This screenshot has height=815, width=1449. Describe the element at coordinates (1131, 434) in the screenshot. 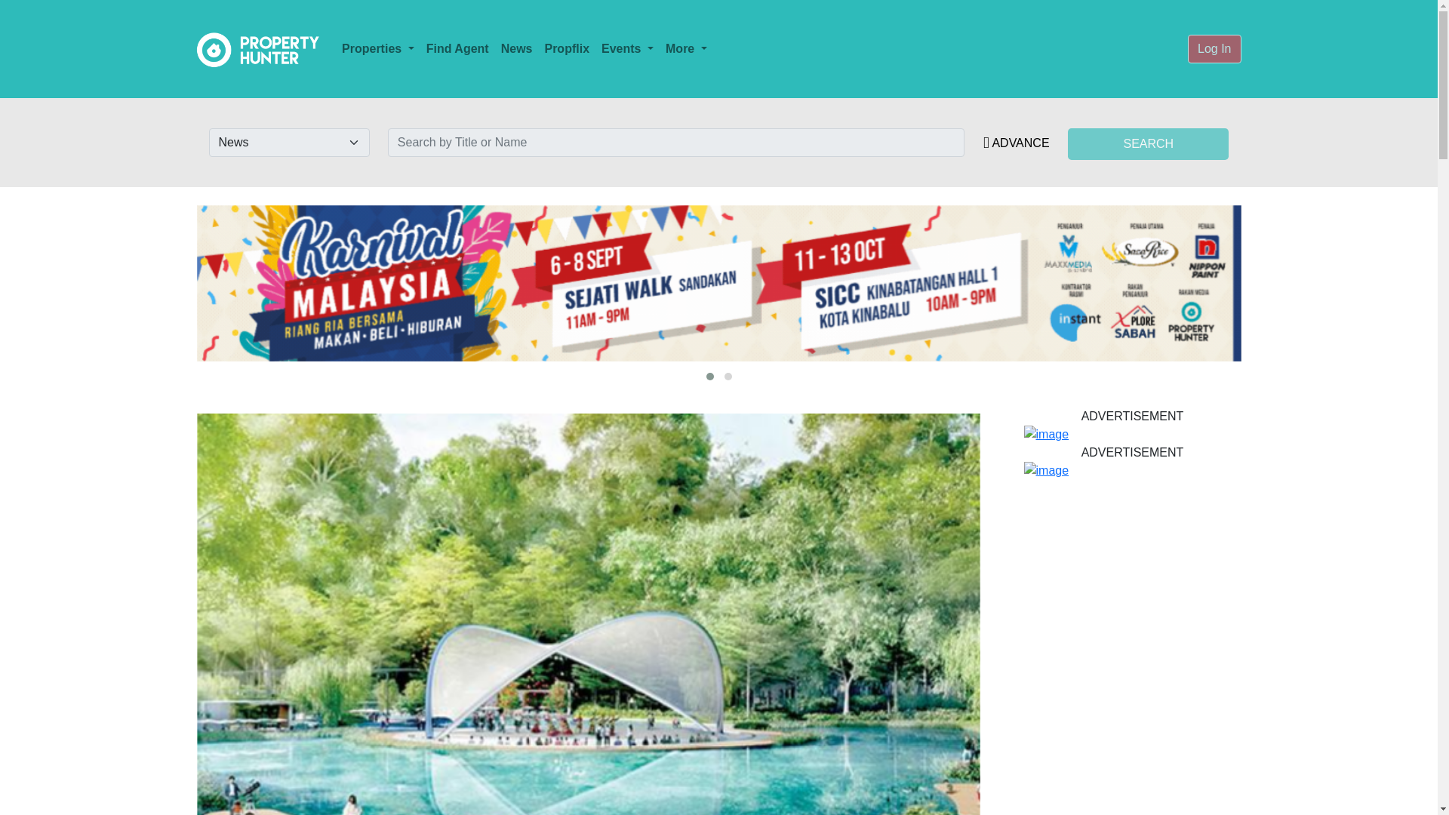

I see `Sidebox` at that location.